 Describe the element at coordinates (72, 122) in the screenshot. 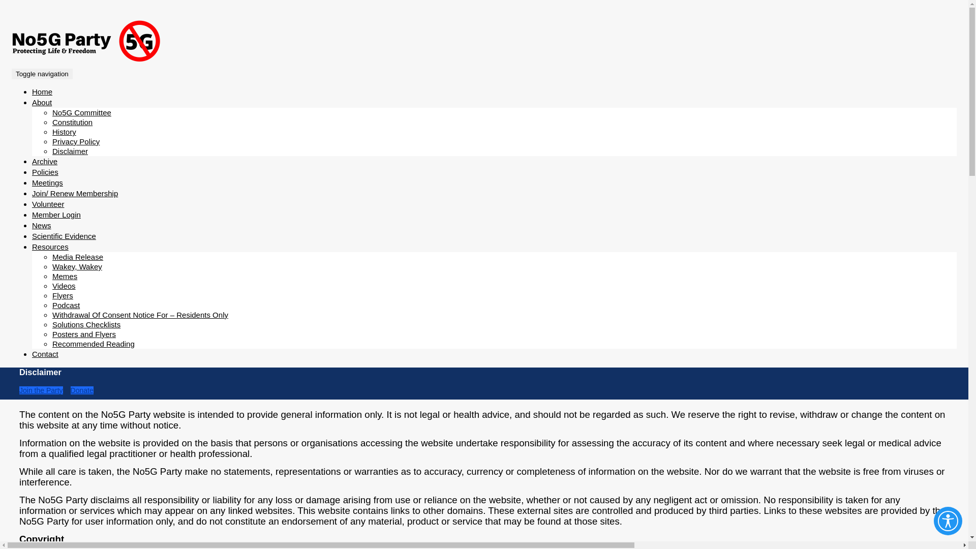

I see `Constitution` at that location.